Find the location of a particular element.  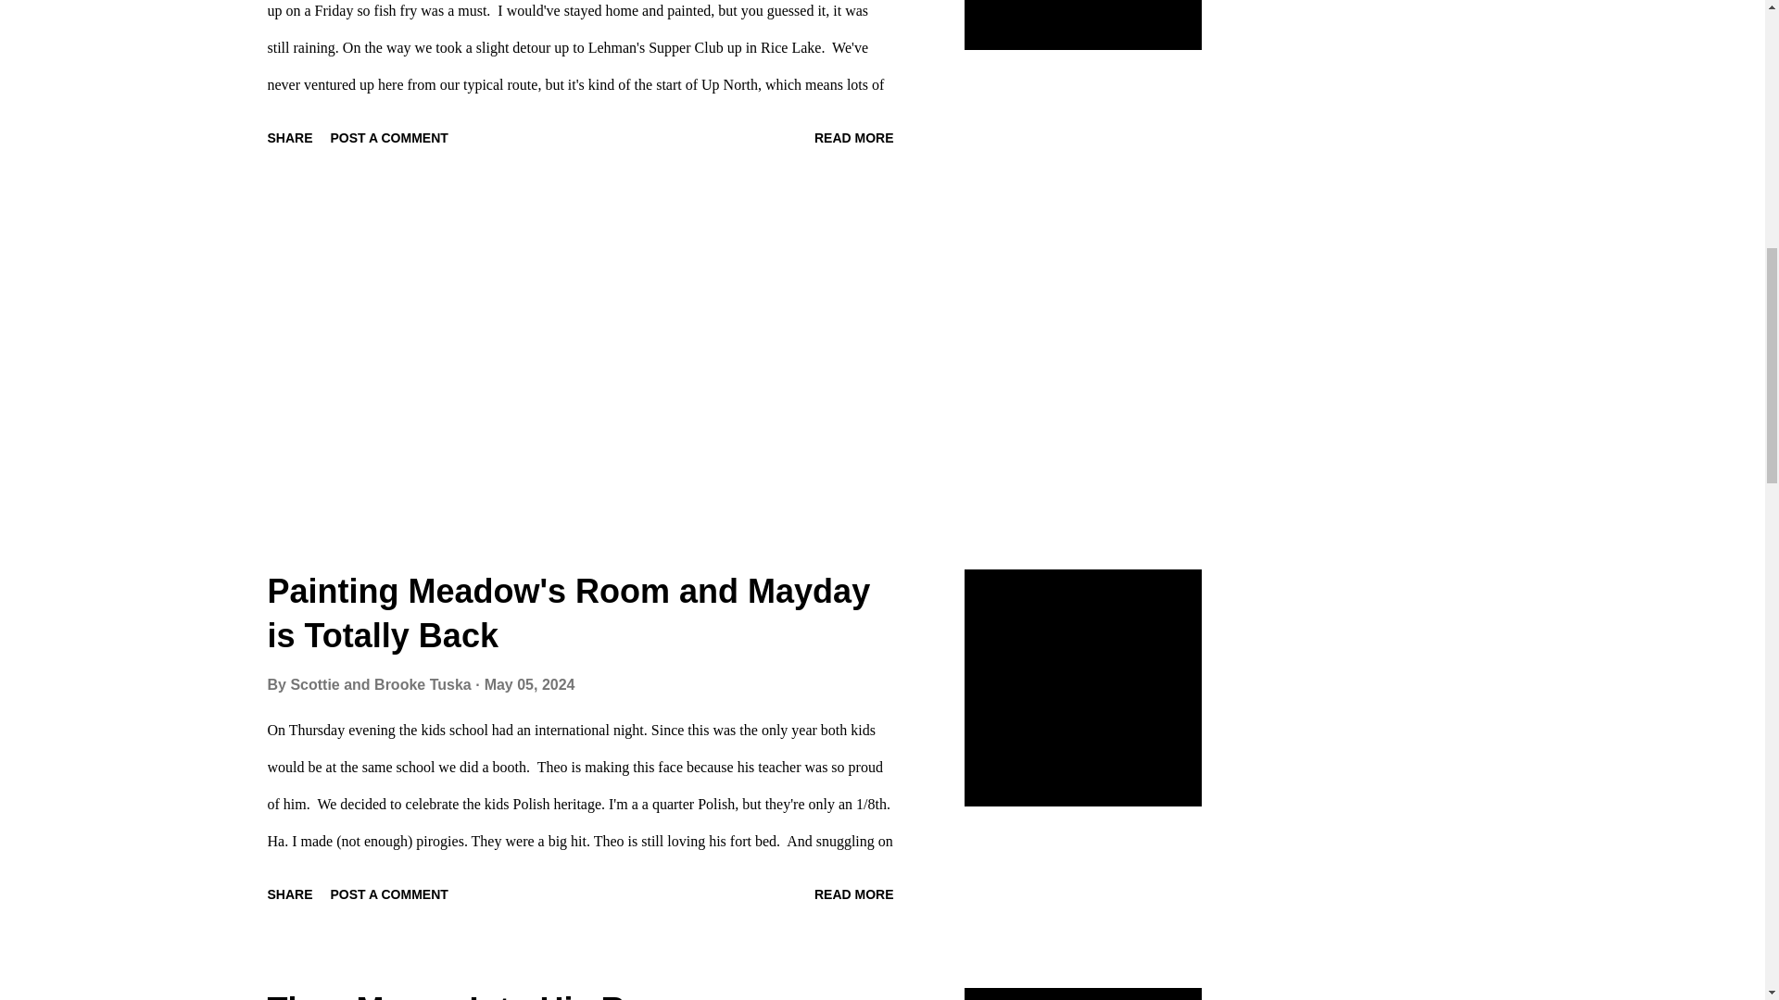

SHARE is located at coordinates (289, 137).